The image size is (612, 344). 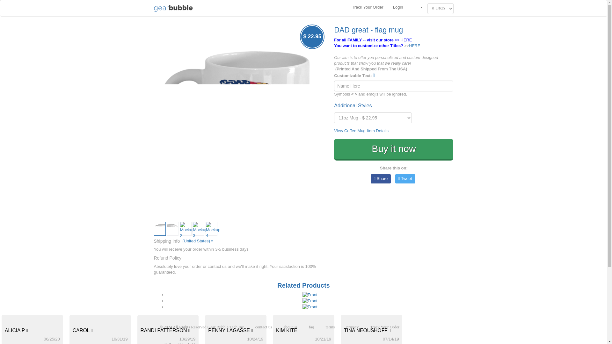 I want to click on HERE, so click(x=414, y=46).